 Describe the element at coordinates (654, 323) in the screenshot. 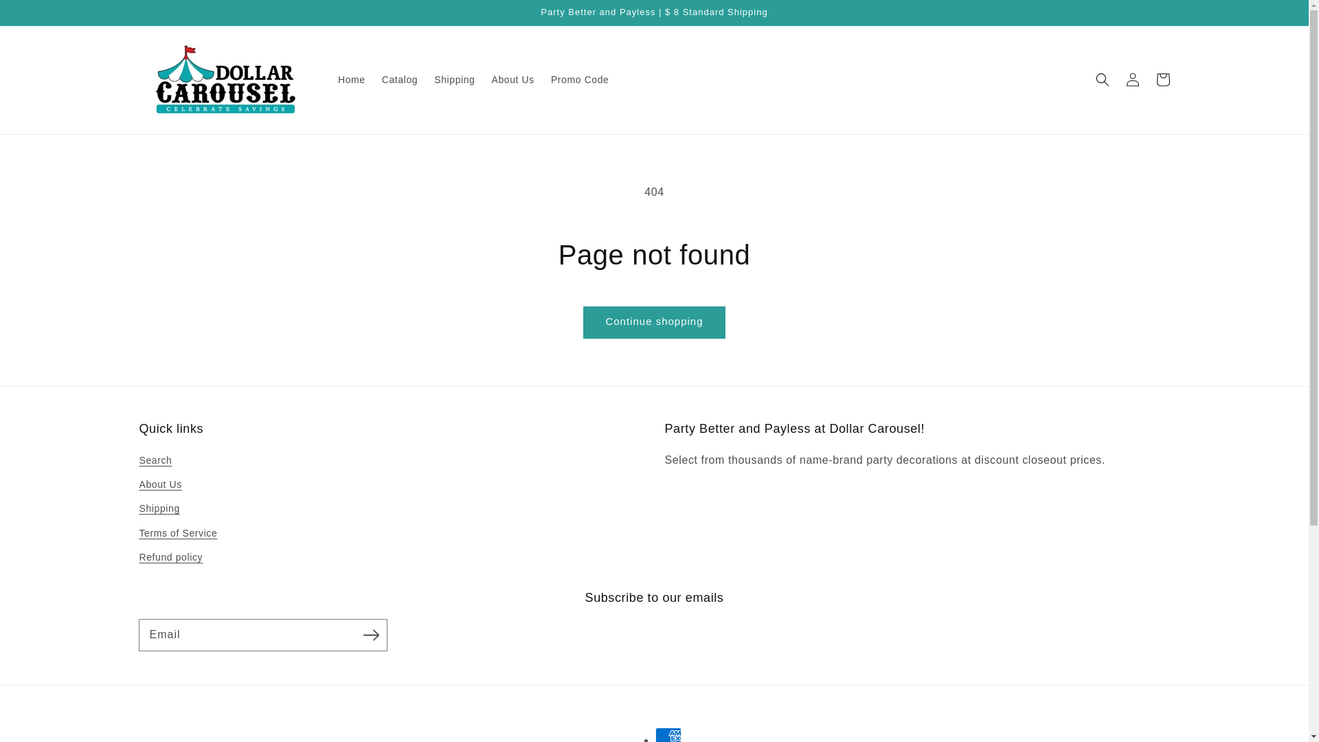

I see `Continue shopping` at that location.